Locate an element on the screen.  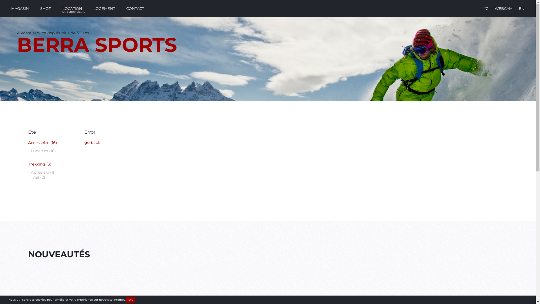
EN is located at coordinates (522, 8).